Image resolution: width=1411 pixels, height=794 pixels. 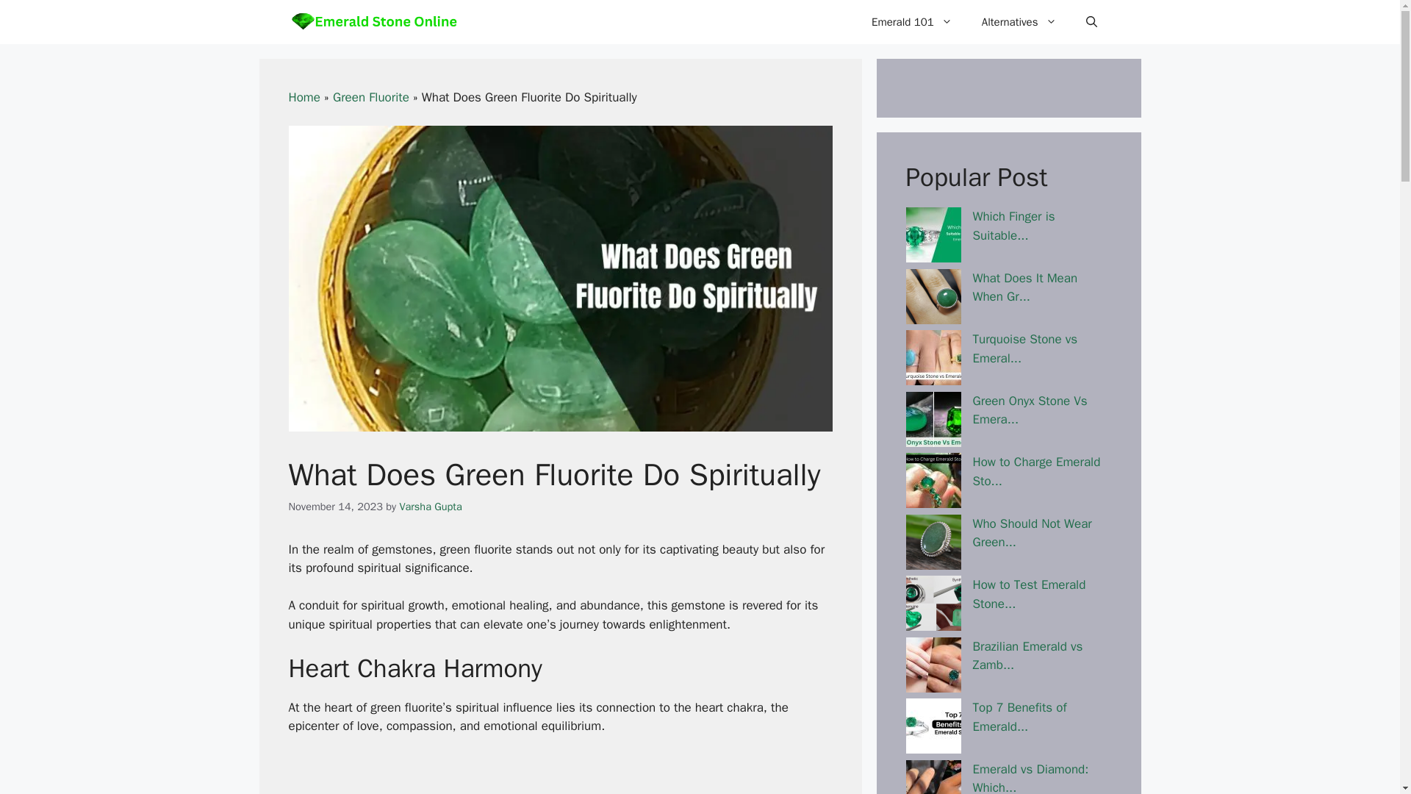 What do you see at coordinates (430, 506) in the screenshot?
I see `Varsha Gupta` at bounding box center [430, 506].